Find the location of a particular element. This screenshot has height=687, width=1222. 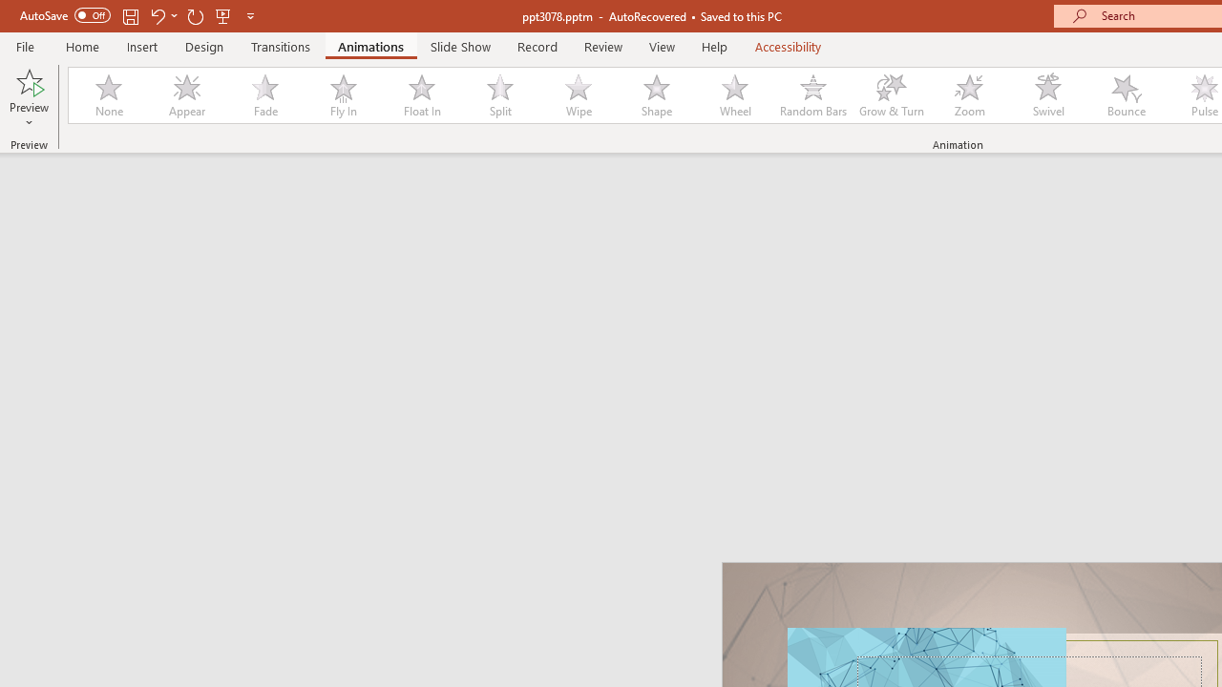

Fly In is located at coordinates (343, 95).